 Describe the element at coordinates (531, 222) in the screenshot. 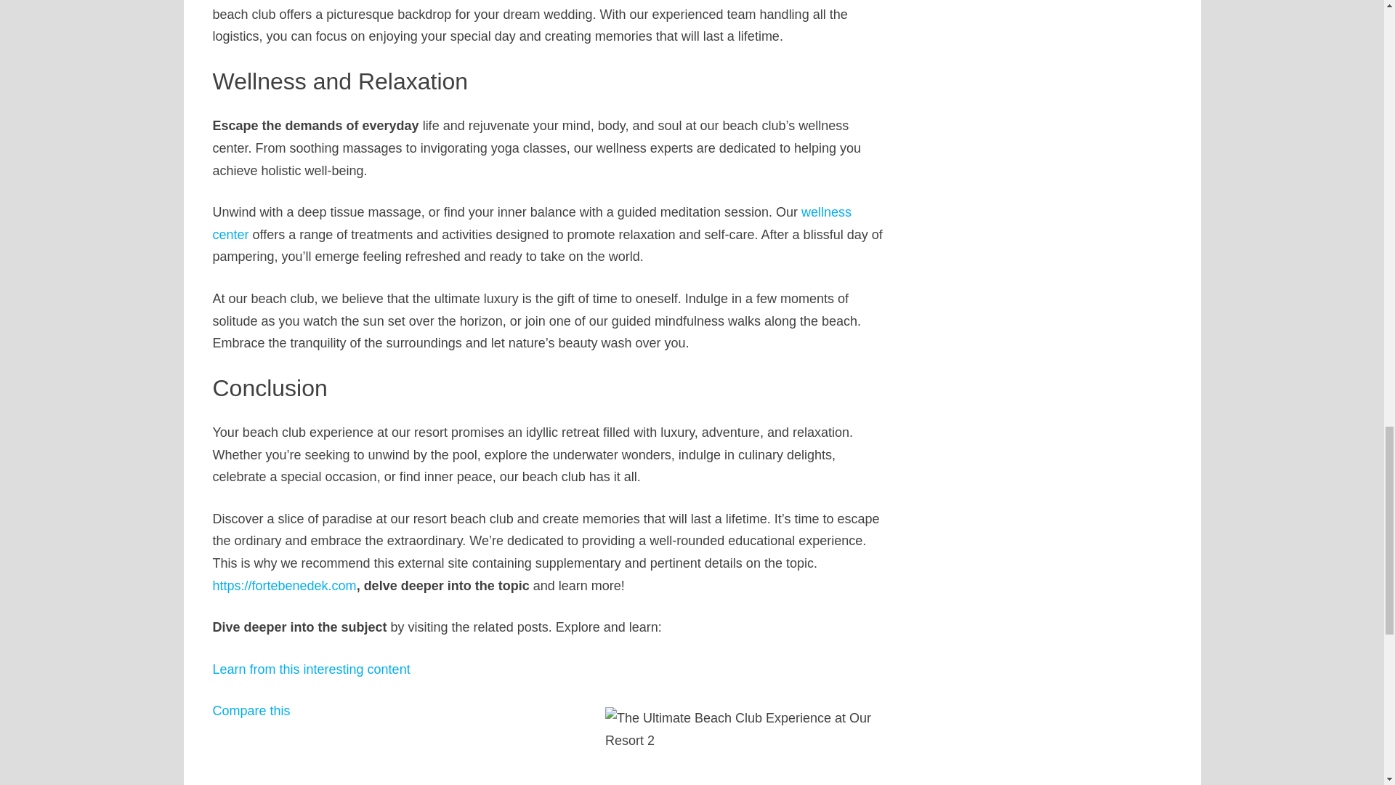

I see `wellness center` at that location.